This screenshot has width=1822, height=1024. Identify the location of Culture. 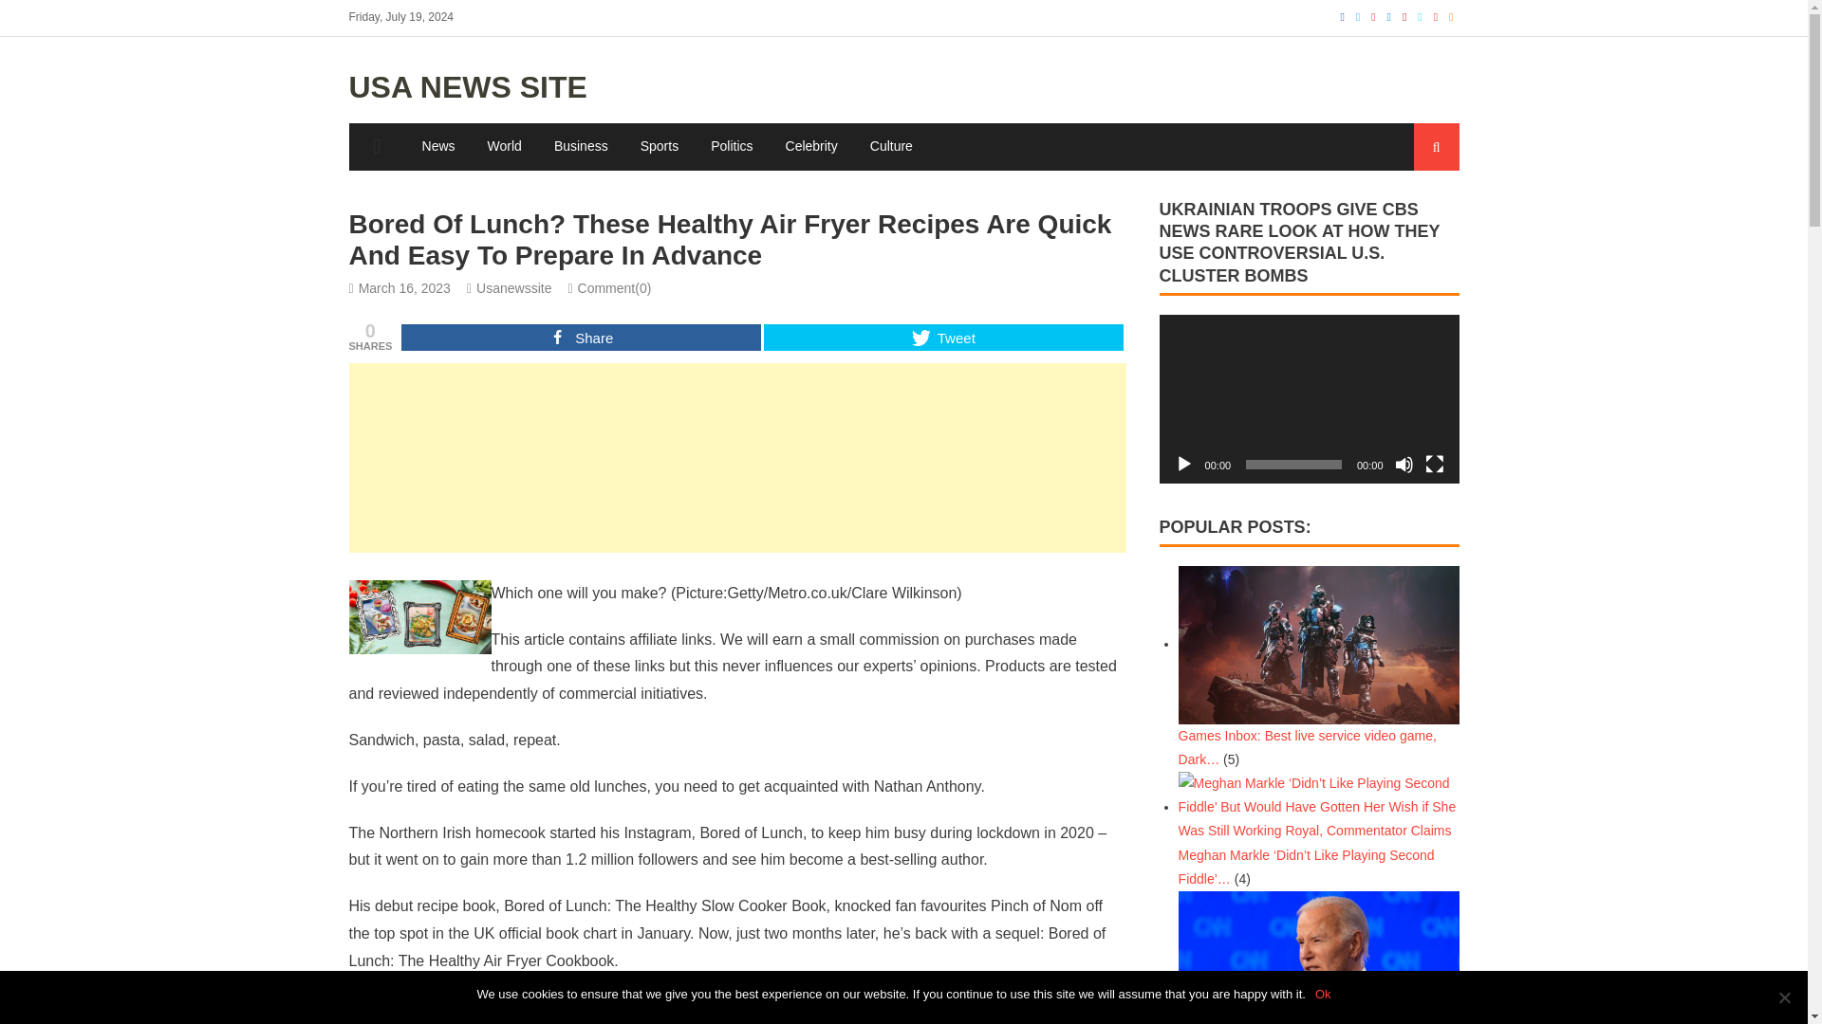
(892, 146).